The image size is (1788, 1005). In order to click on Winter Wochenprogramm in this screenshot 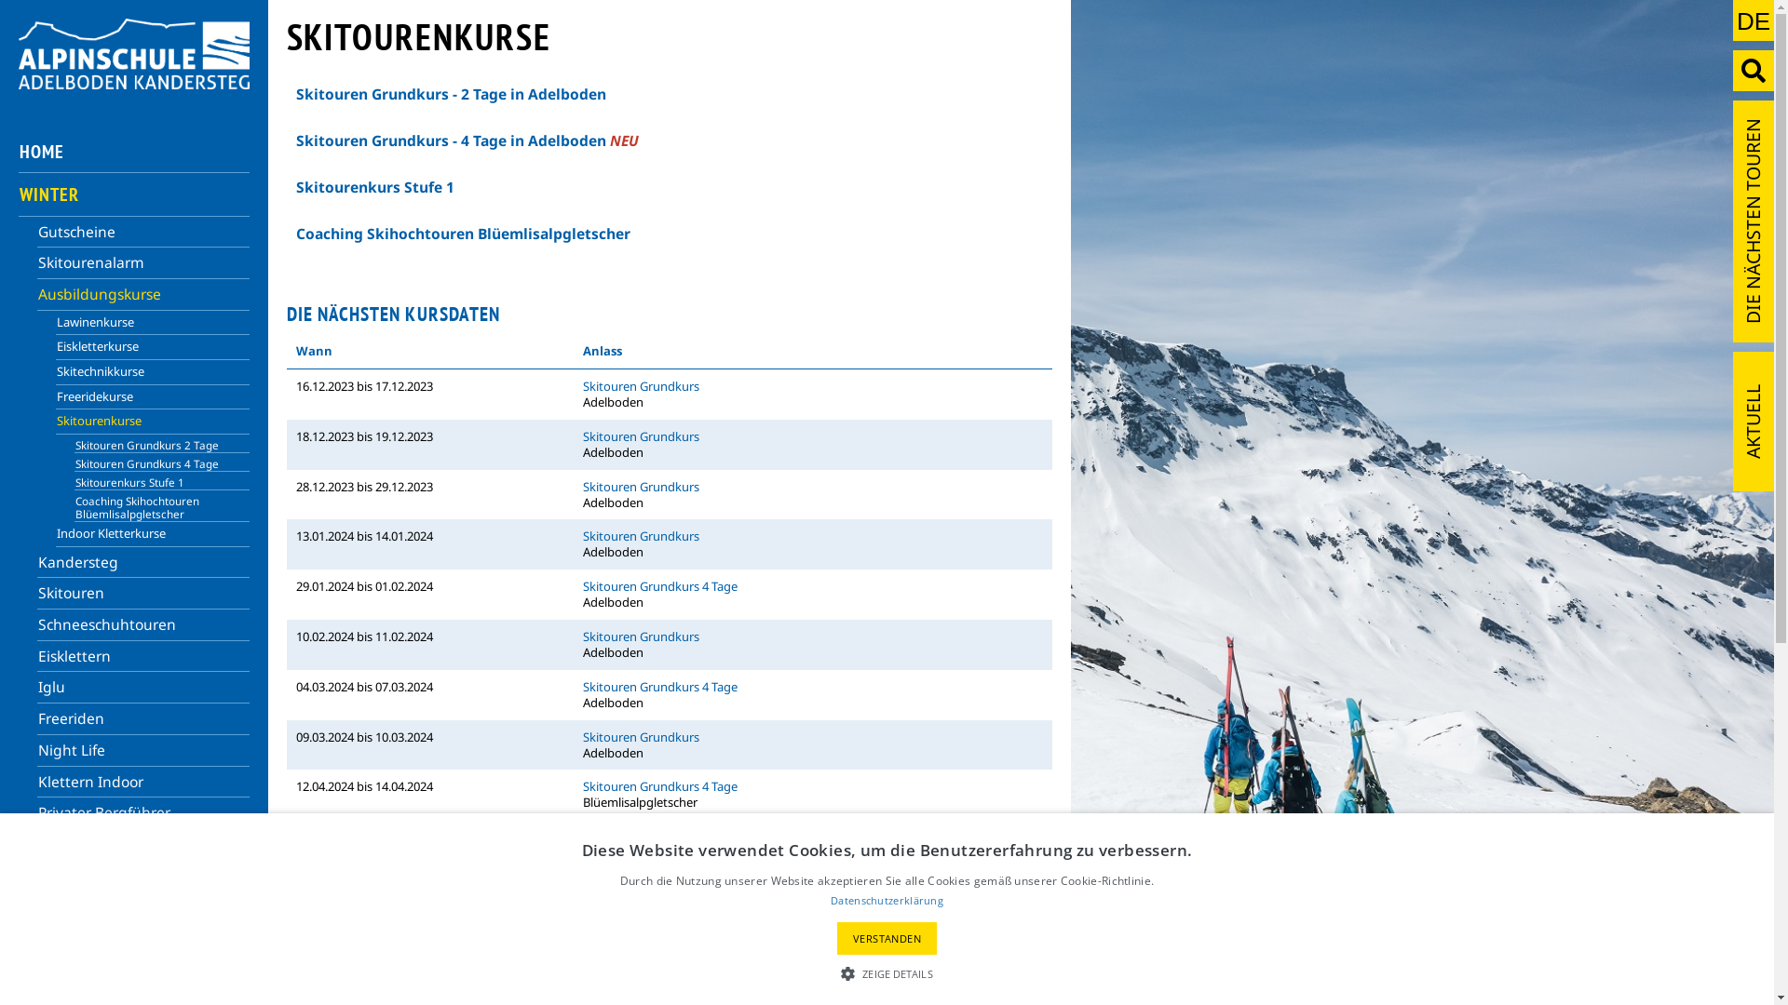, I will do `click(143, 877)`.